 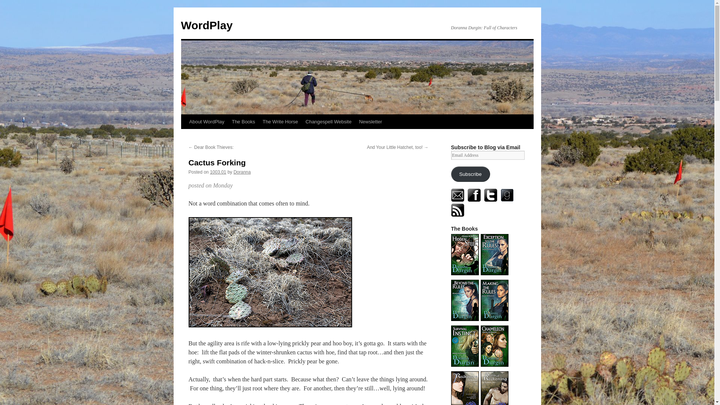 What do you see at coordinates (242, 172) in the screenshot?
I see `View all posts by Doranna` at bounding box center [242, 172].